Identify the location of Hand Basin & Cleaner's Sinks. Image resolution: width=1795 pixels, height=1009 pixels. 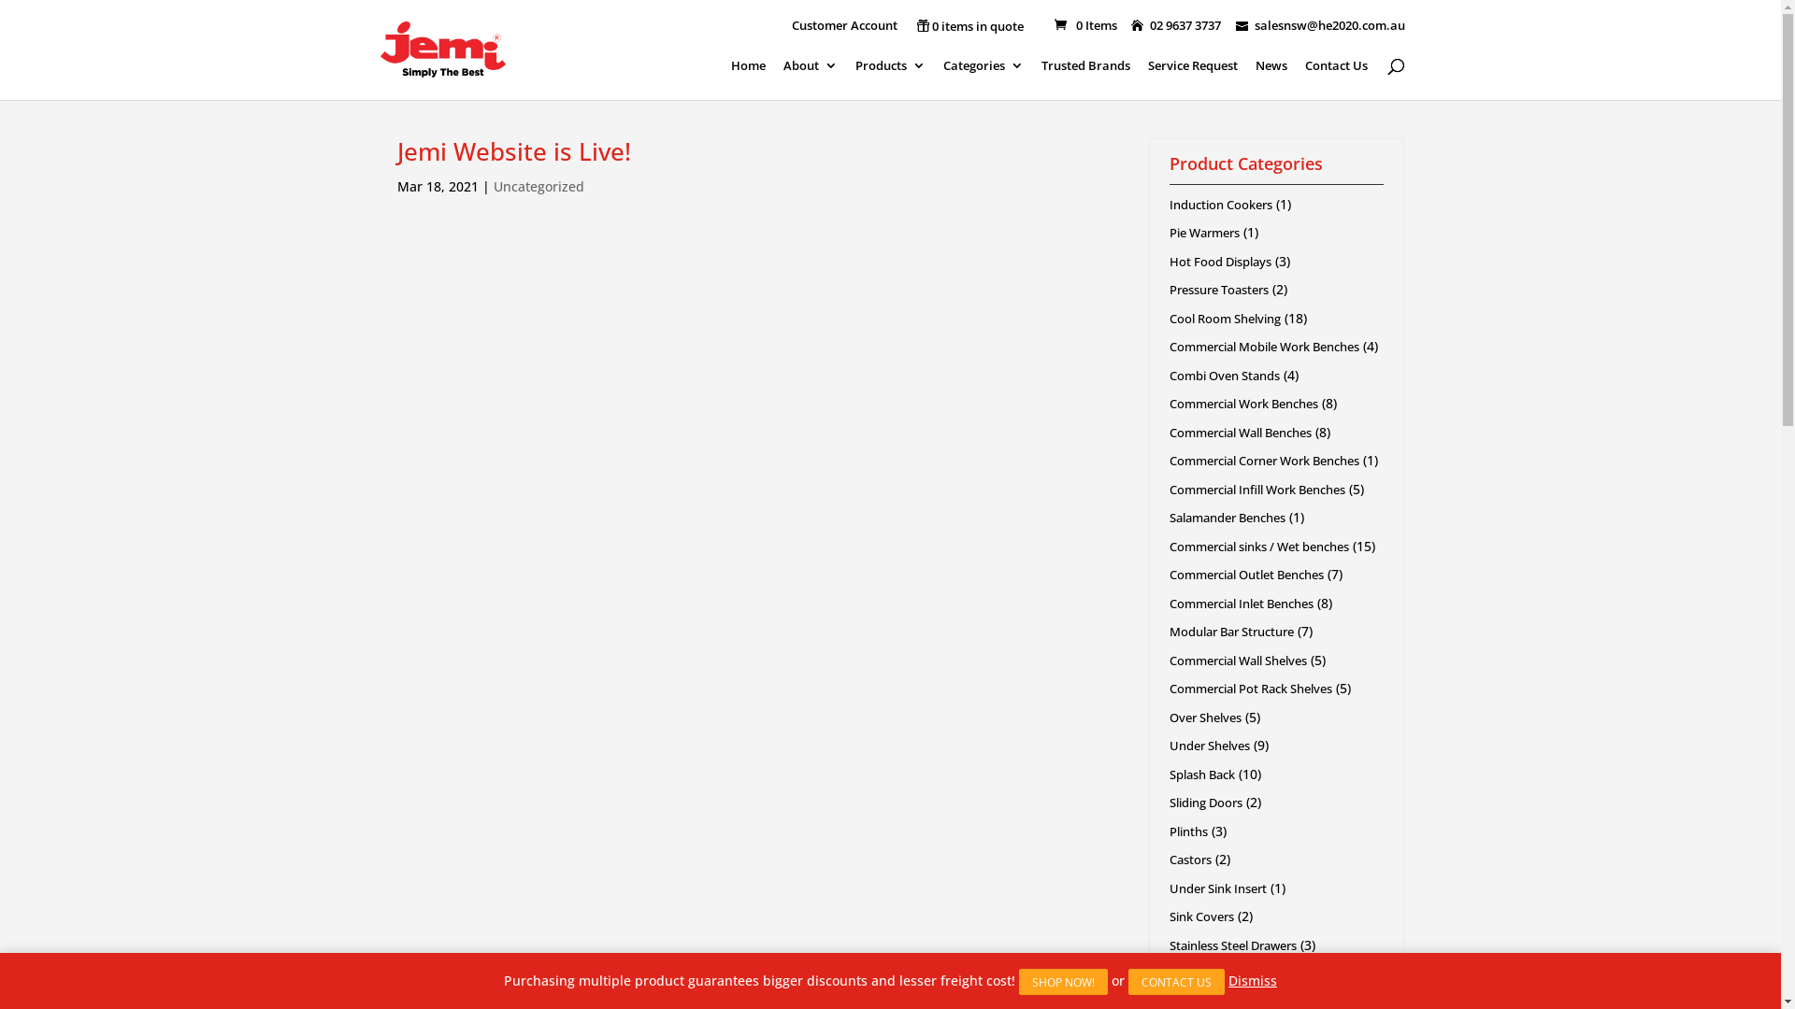
(1249, 973).